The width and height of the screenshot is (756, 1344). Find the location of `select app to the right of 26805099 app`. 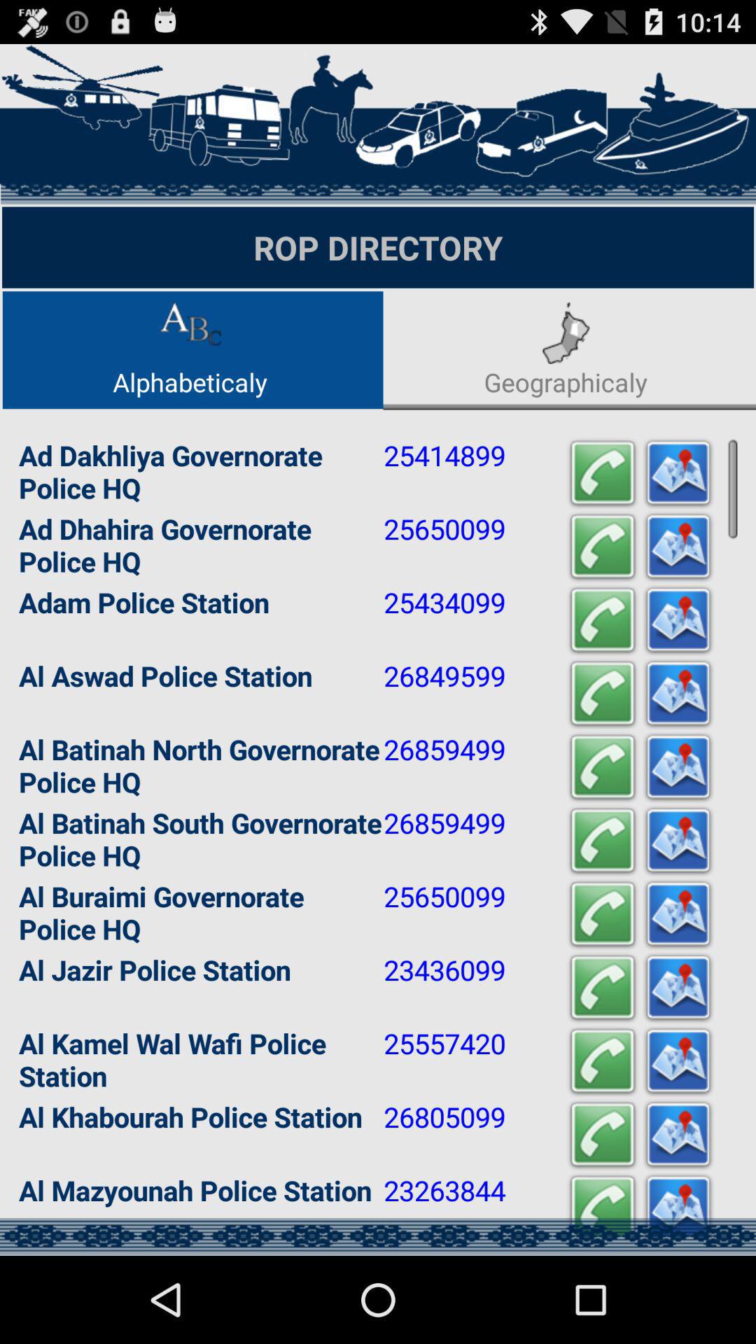

select app to the right of 26805099 app is located at coordinates (602, 1134).